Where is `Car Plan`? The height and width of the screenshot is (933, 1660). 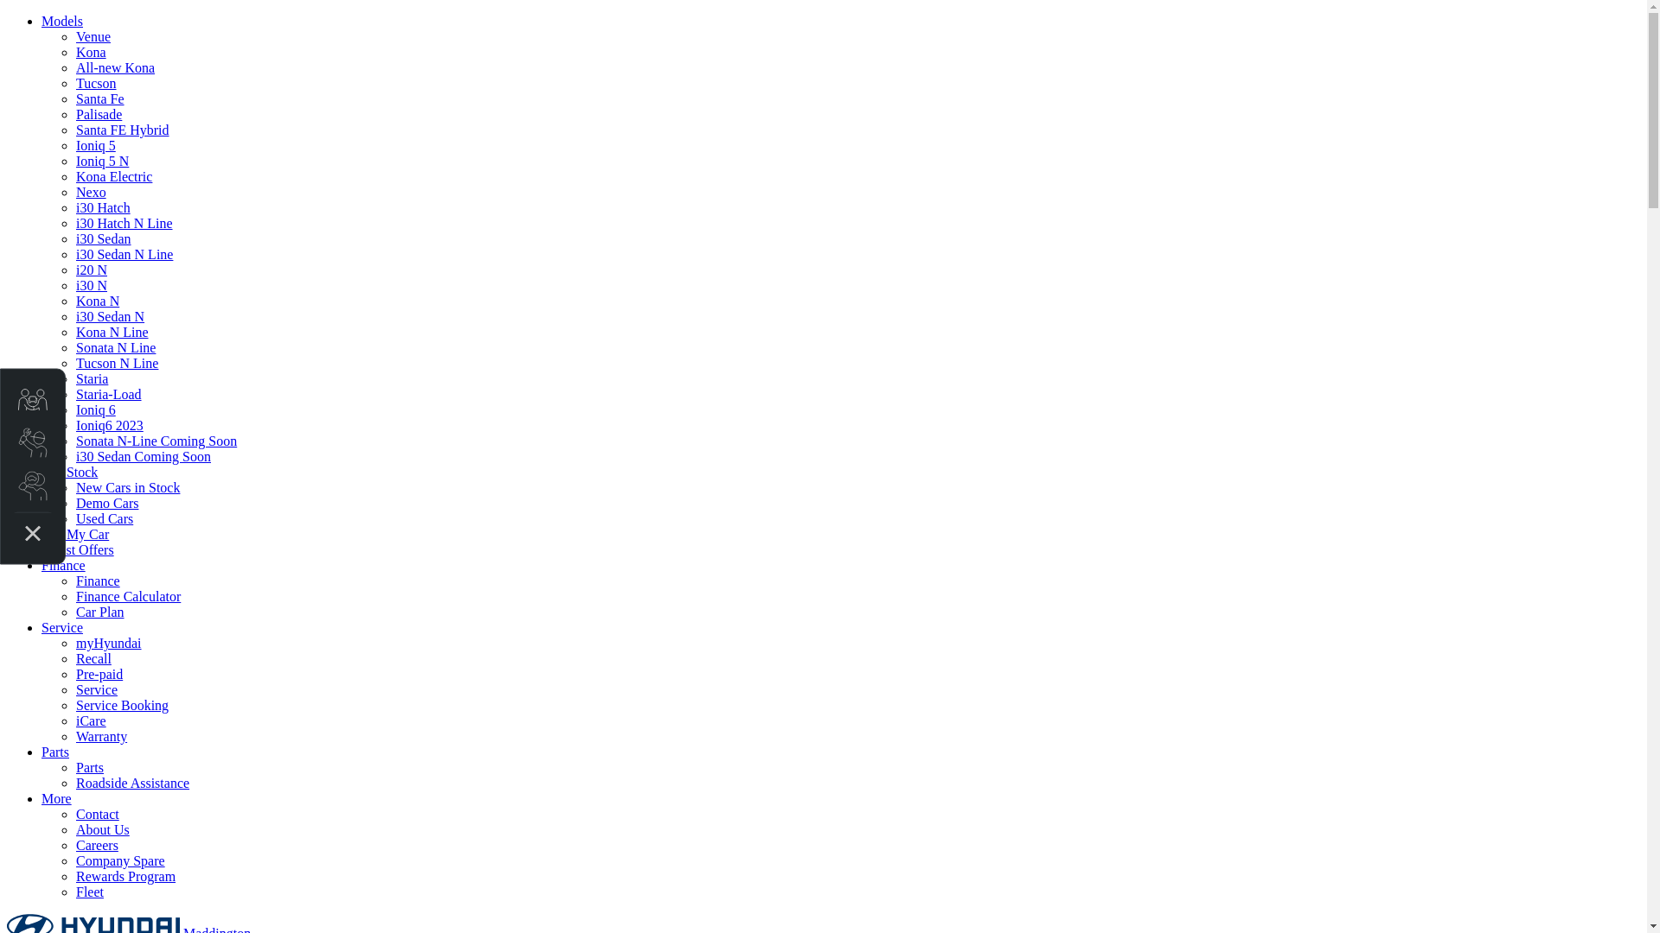
Car Plan is located at coordinates (100, 612).